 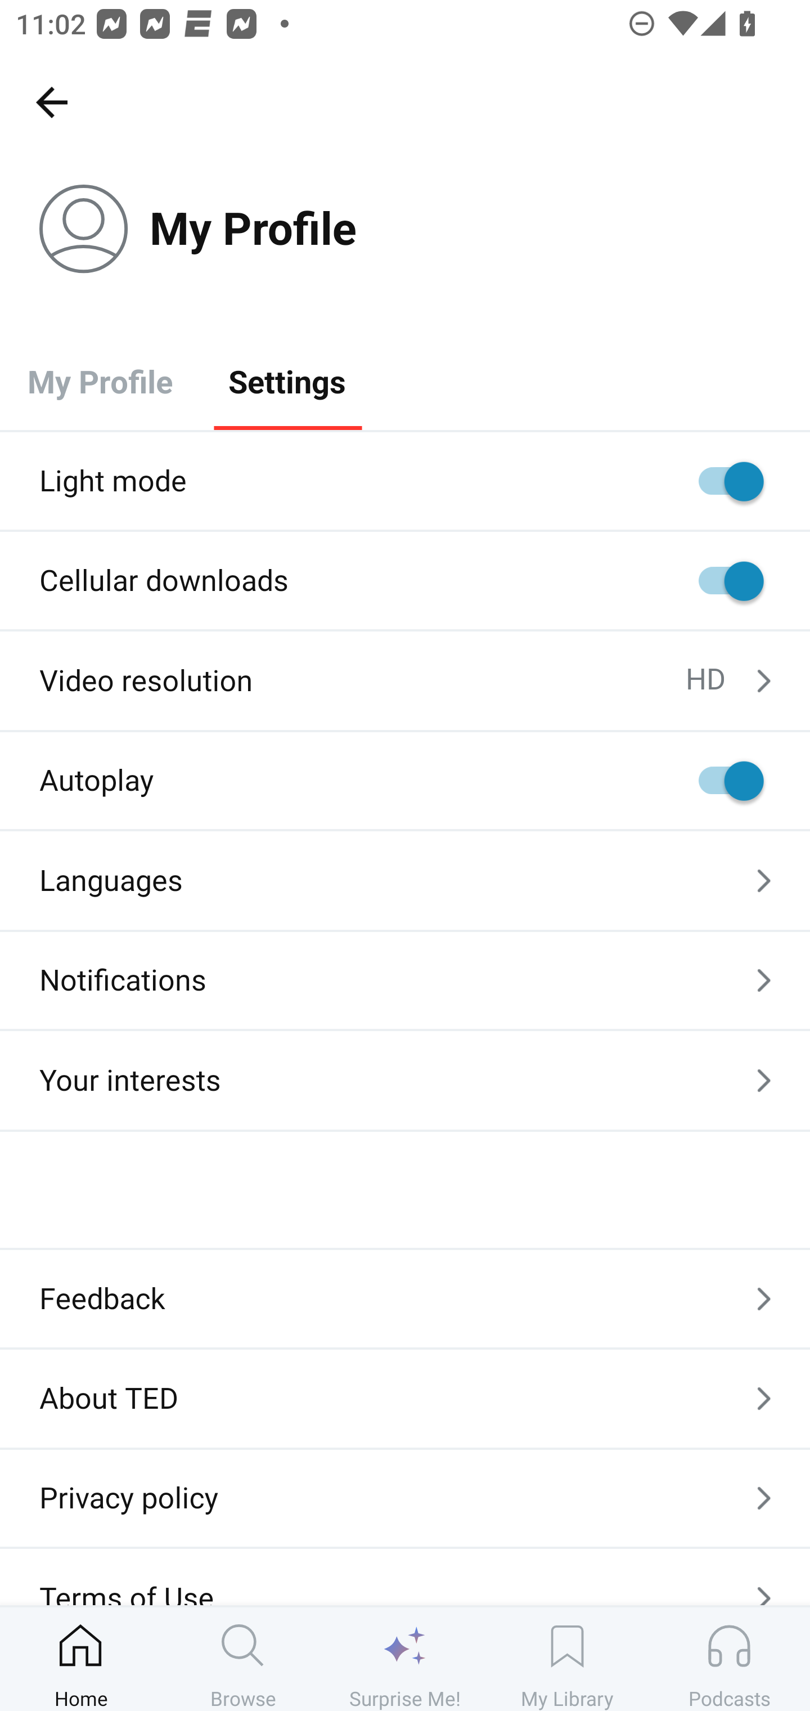 I want to click on Languages, so click(x=405, y=880).